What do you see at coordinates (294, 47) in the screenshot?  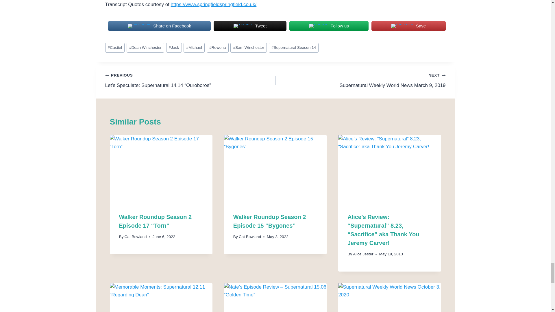 I see `Supernatural Season 14` at bounding box center [294, 47].